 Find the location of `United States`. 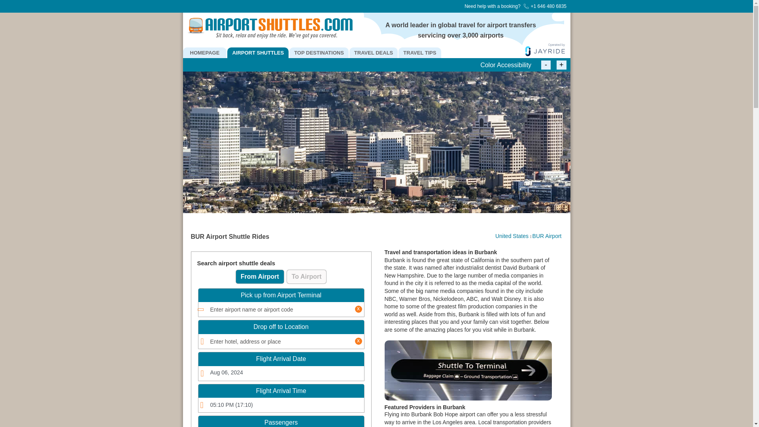

United States is located at coordinates (512, 236).